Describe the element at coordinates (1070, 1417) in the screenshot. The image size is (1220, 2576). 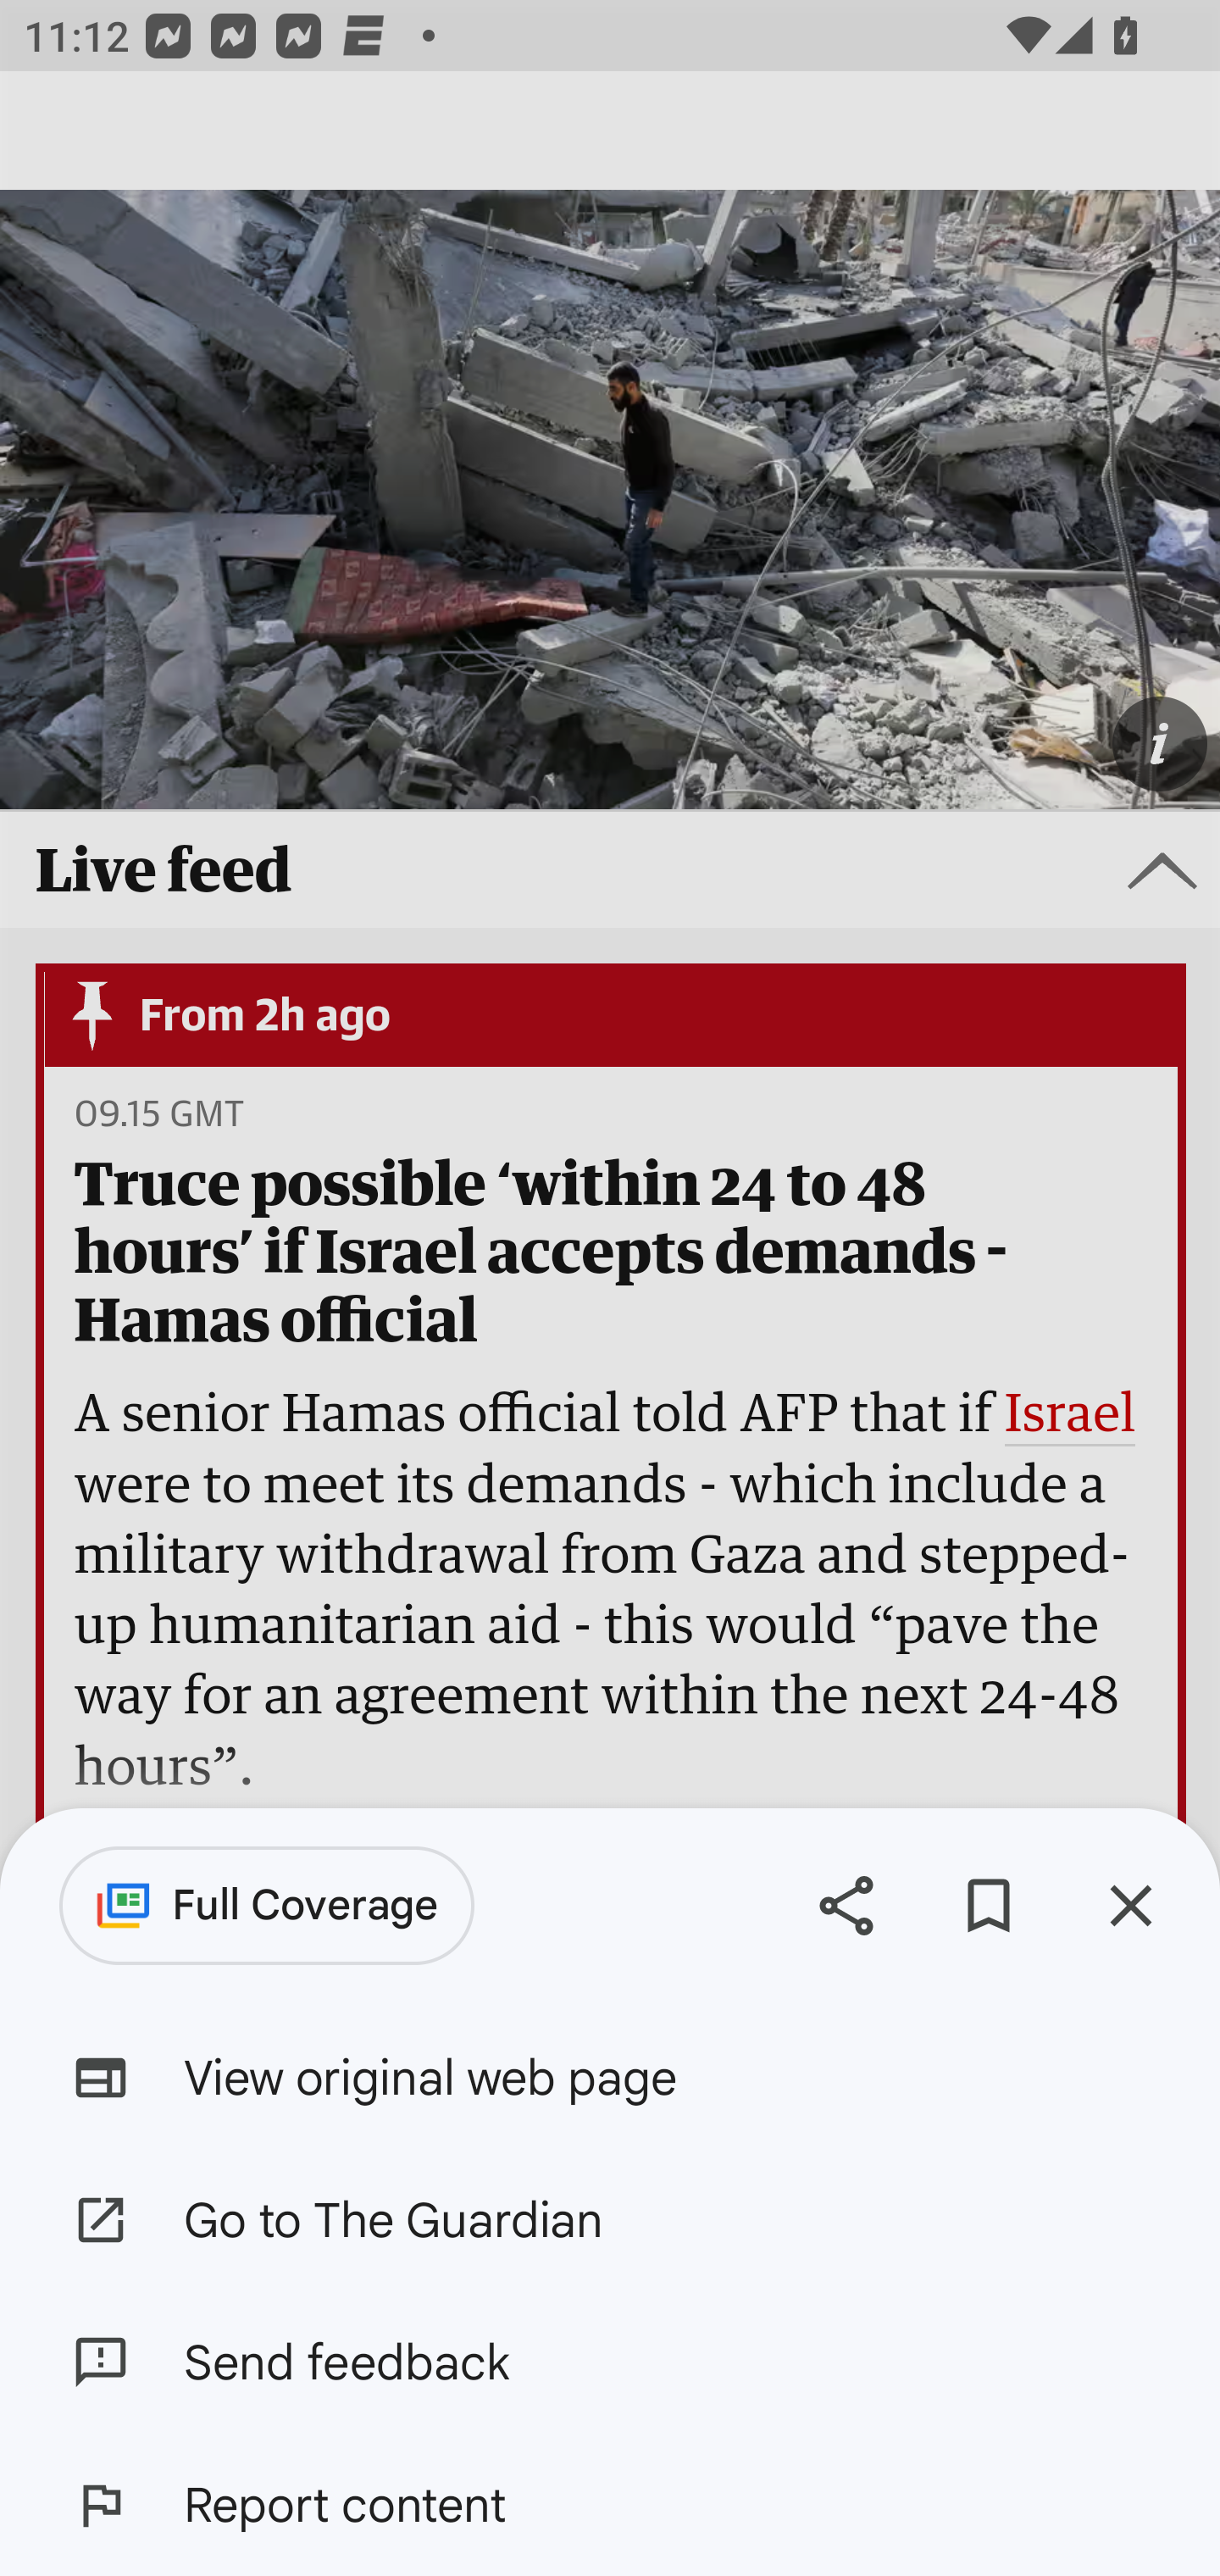
I see `Israel` at that location.